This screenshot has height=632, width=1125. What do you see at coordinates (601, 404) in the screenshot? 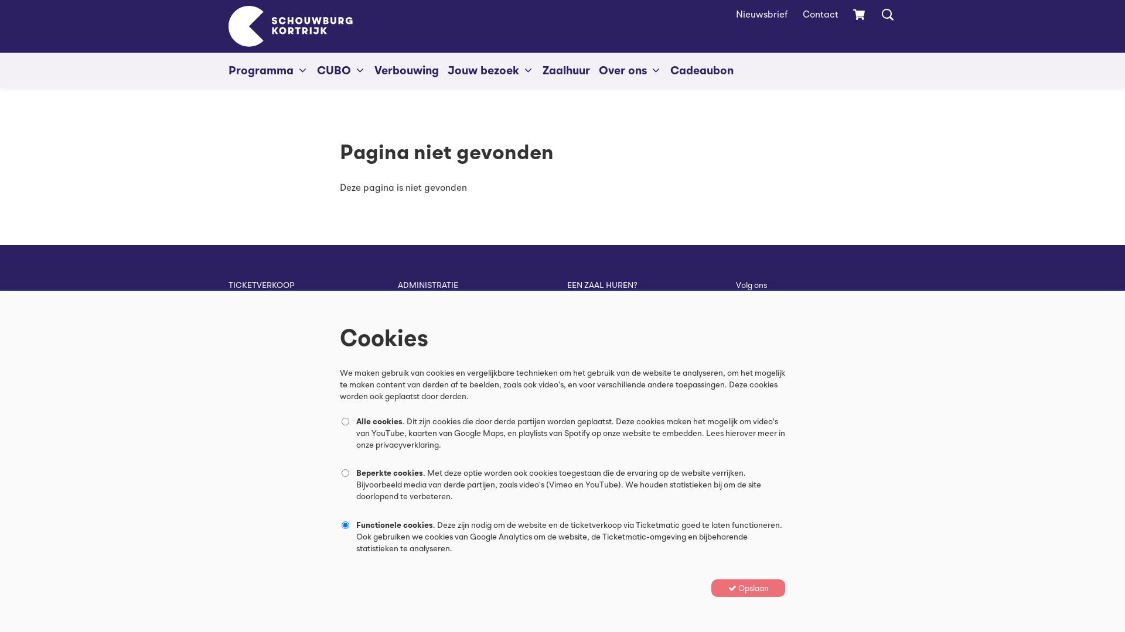
I see `Technische fiches` at bounding box center [601, 404].